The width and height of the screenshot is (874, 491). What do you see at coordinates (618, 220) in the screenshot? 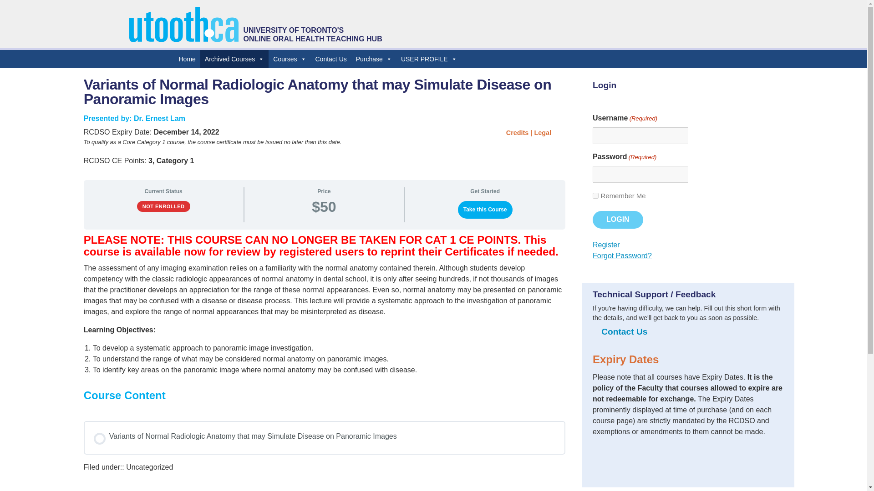
I see `Login` at bounding box center [618, 220].